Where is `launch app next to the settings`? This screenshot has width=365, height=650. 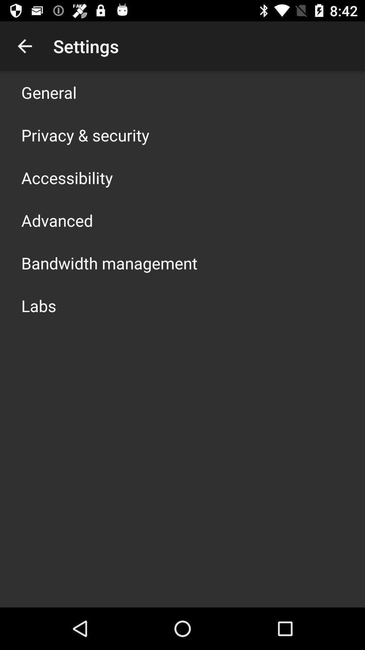 launch app next to the settings is located at coordinates (25, 46).